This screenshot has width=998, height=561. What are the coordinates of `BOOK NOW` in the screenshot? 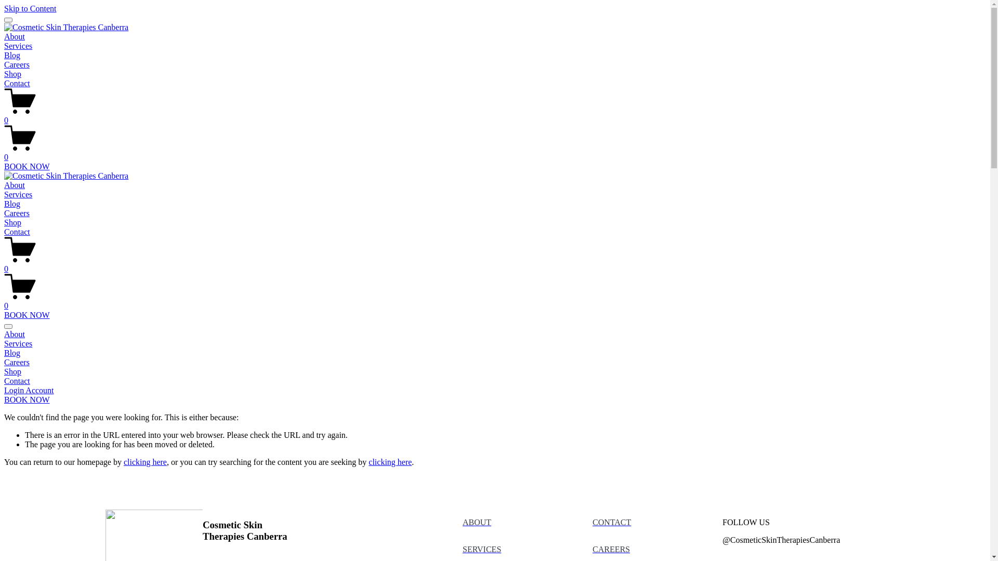 It's located at (27, 166).